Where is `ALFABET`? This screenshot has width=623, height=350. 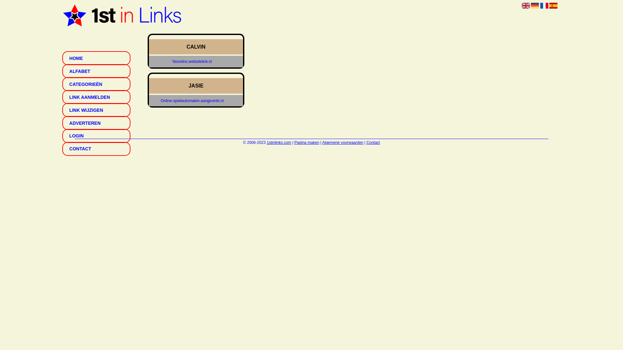 ALFABET is located at coordinates (96, 71).